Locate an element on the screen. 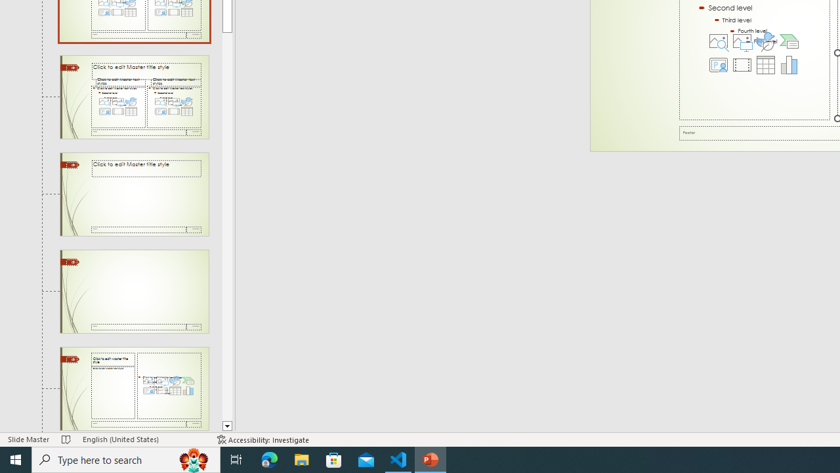 The height and width of the screenshot is (473, 840). Pictures is located at coordinates (742, 41).